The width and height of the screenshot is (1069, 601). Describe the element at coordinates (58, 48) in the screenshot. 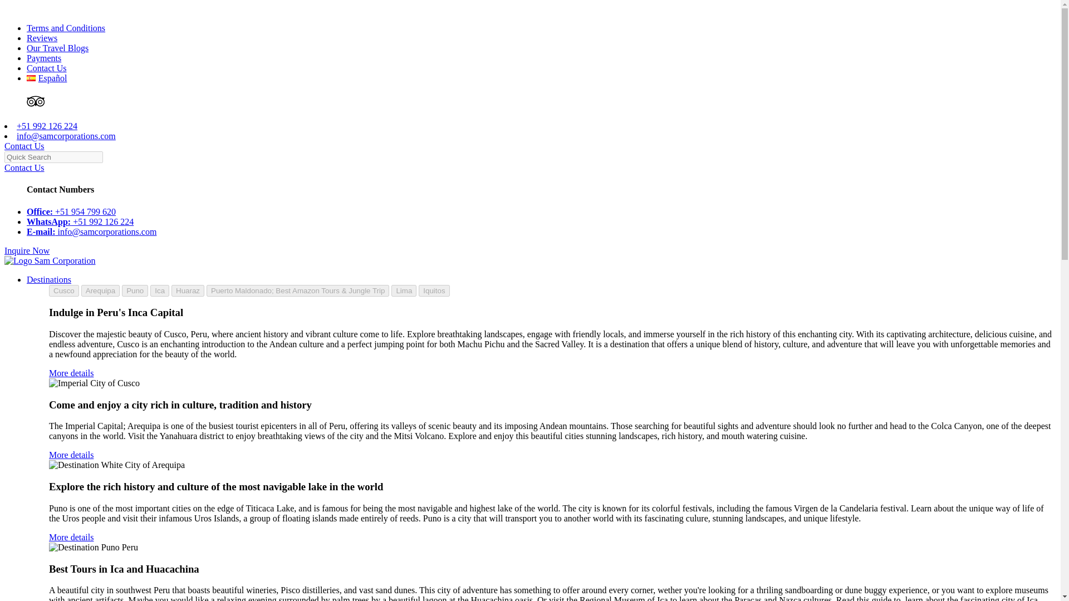

I see `Our Travel Blogs` at that location.